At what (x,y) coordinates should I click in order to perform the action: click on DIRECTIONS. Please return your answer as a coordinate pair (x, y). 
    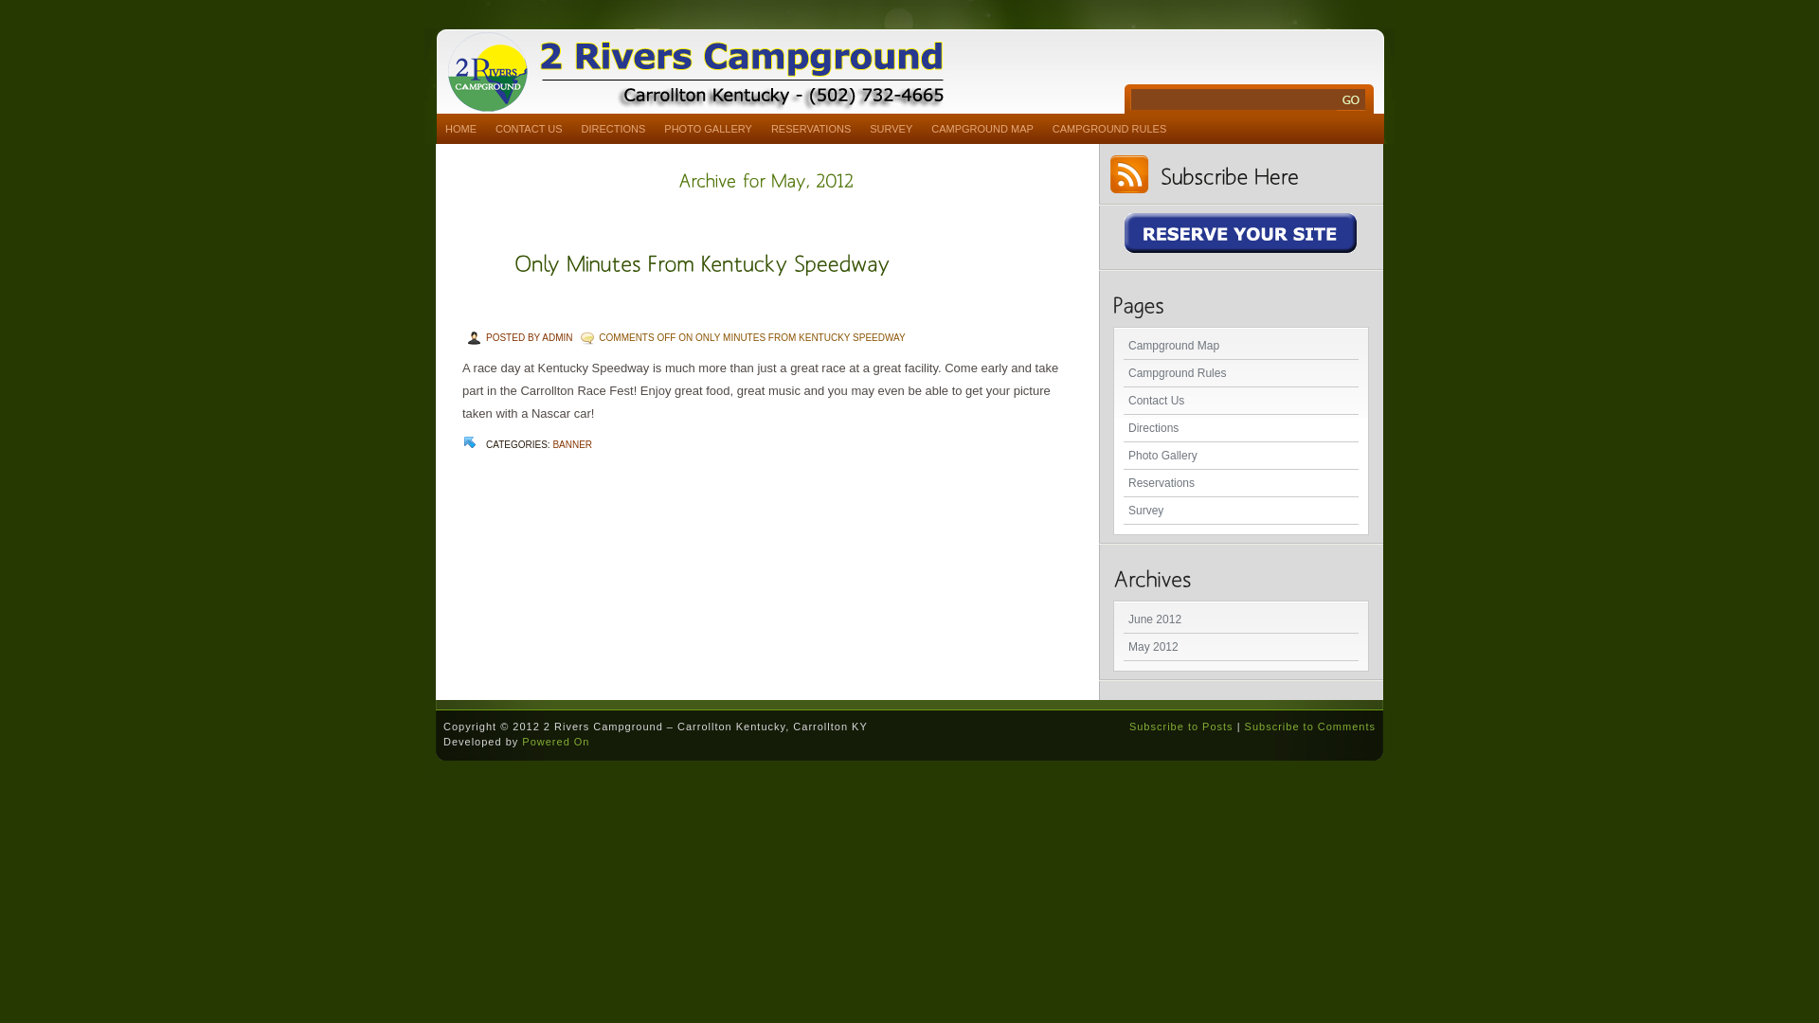
    Looking at the image, I should click on (614, 129).